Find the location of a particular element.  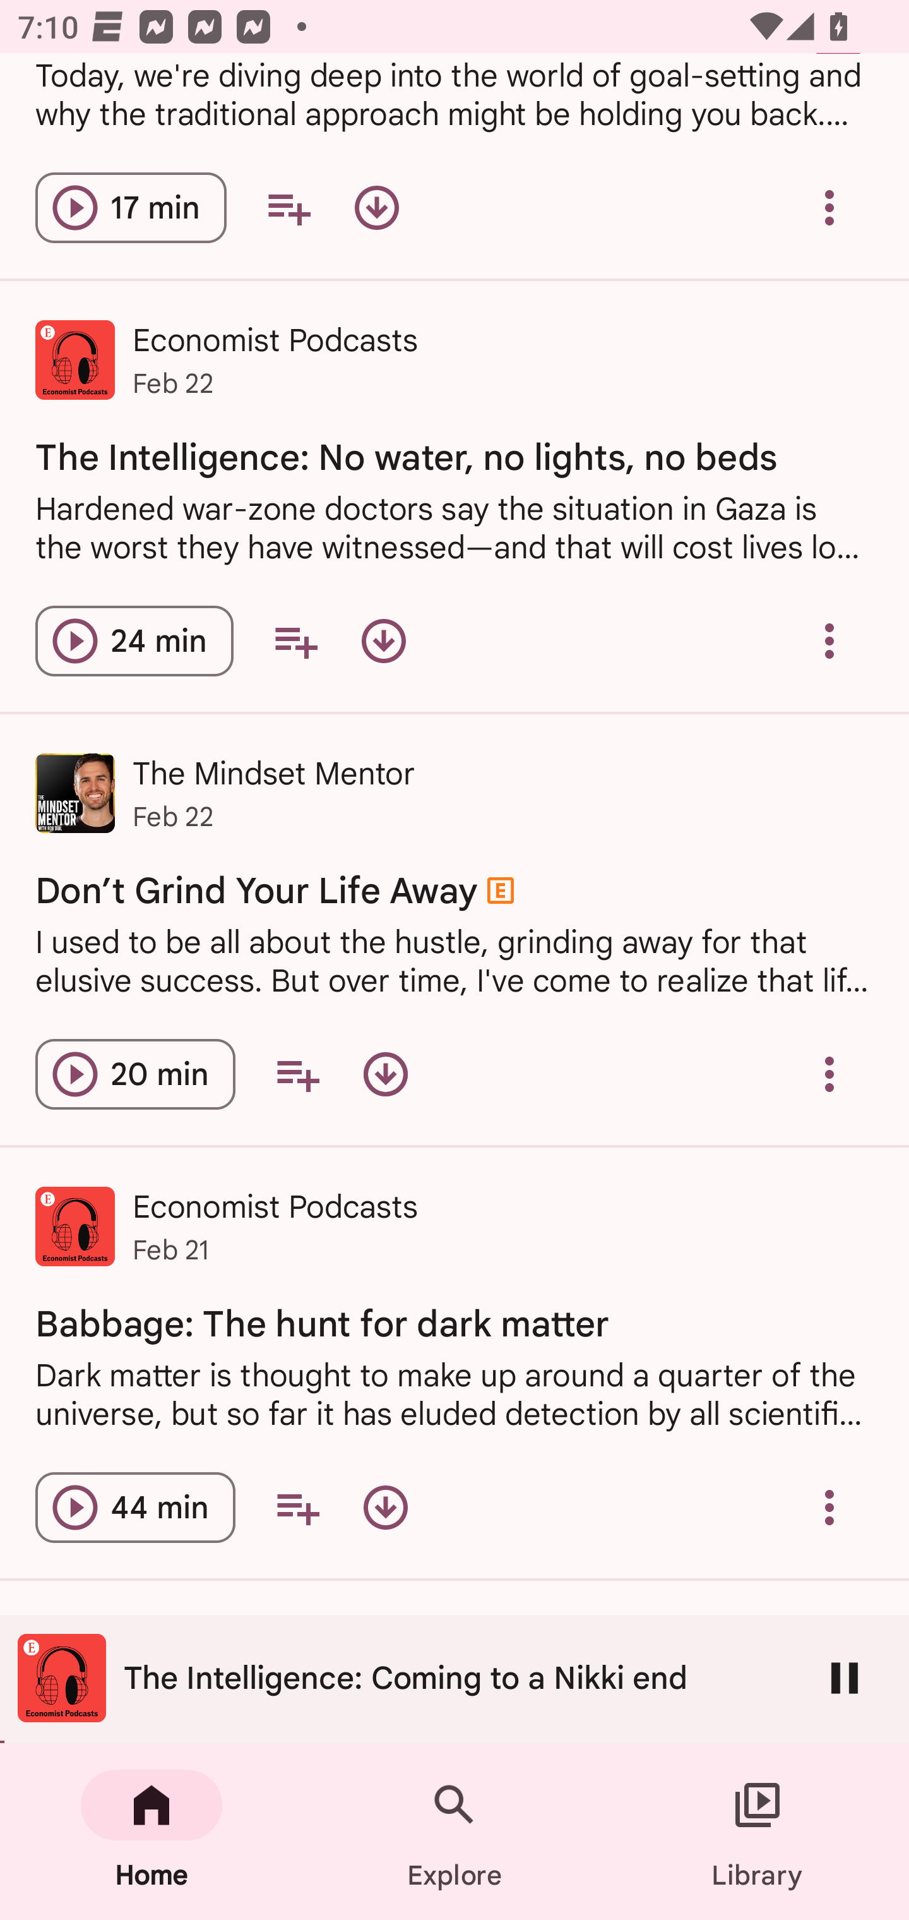

Download episode is located at coordinates (376, 208).